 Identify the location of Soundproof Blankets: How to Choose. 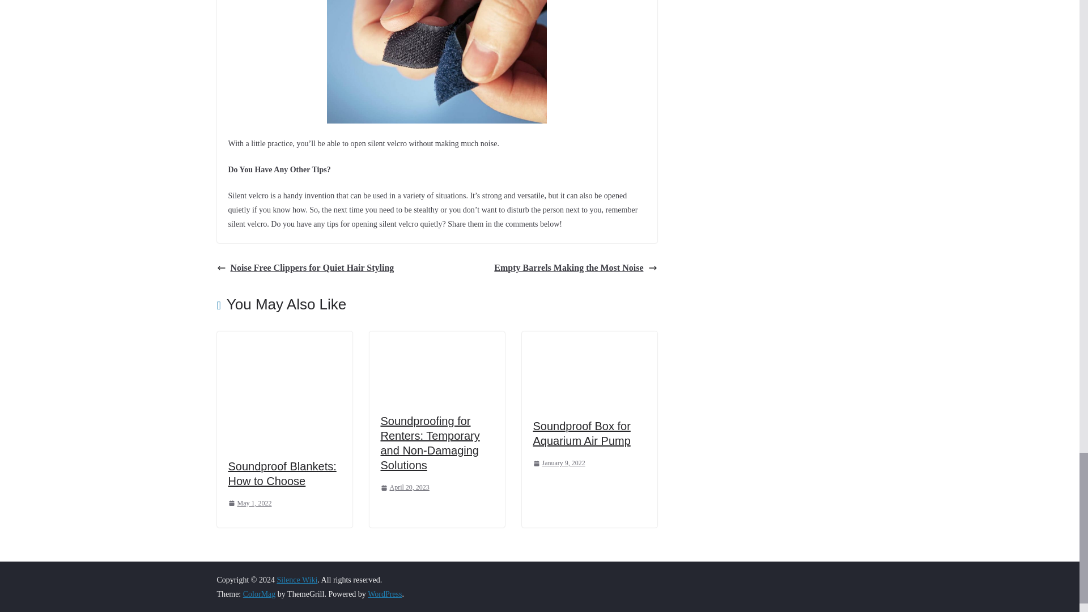
(282, 474).